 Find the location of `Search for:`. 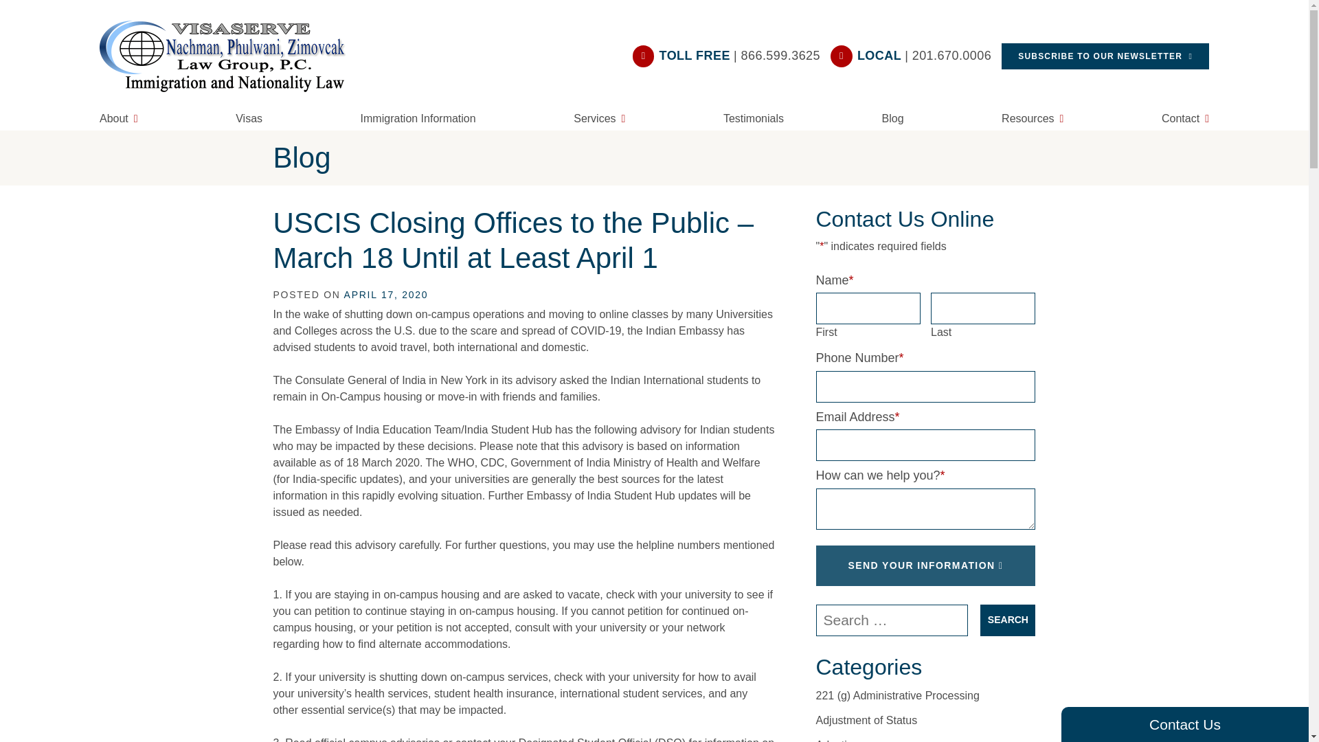

Search for: is located at coordinates (892, 620).